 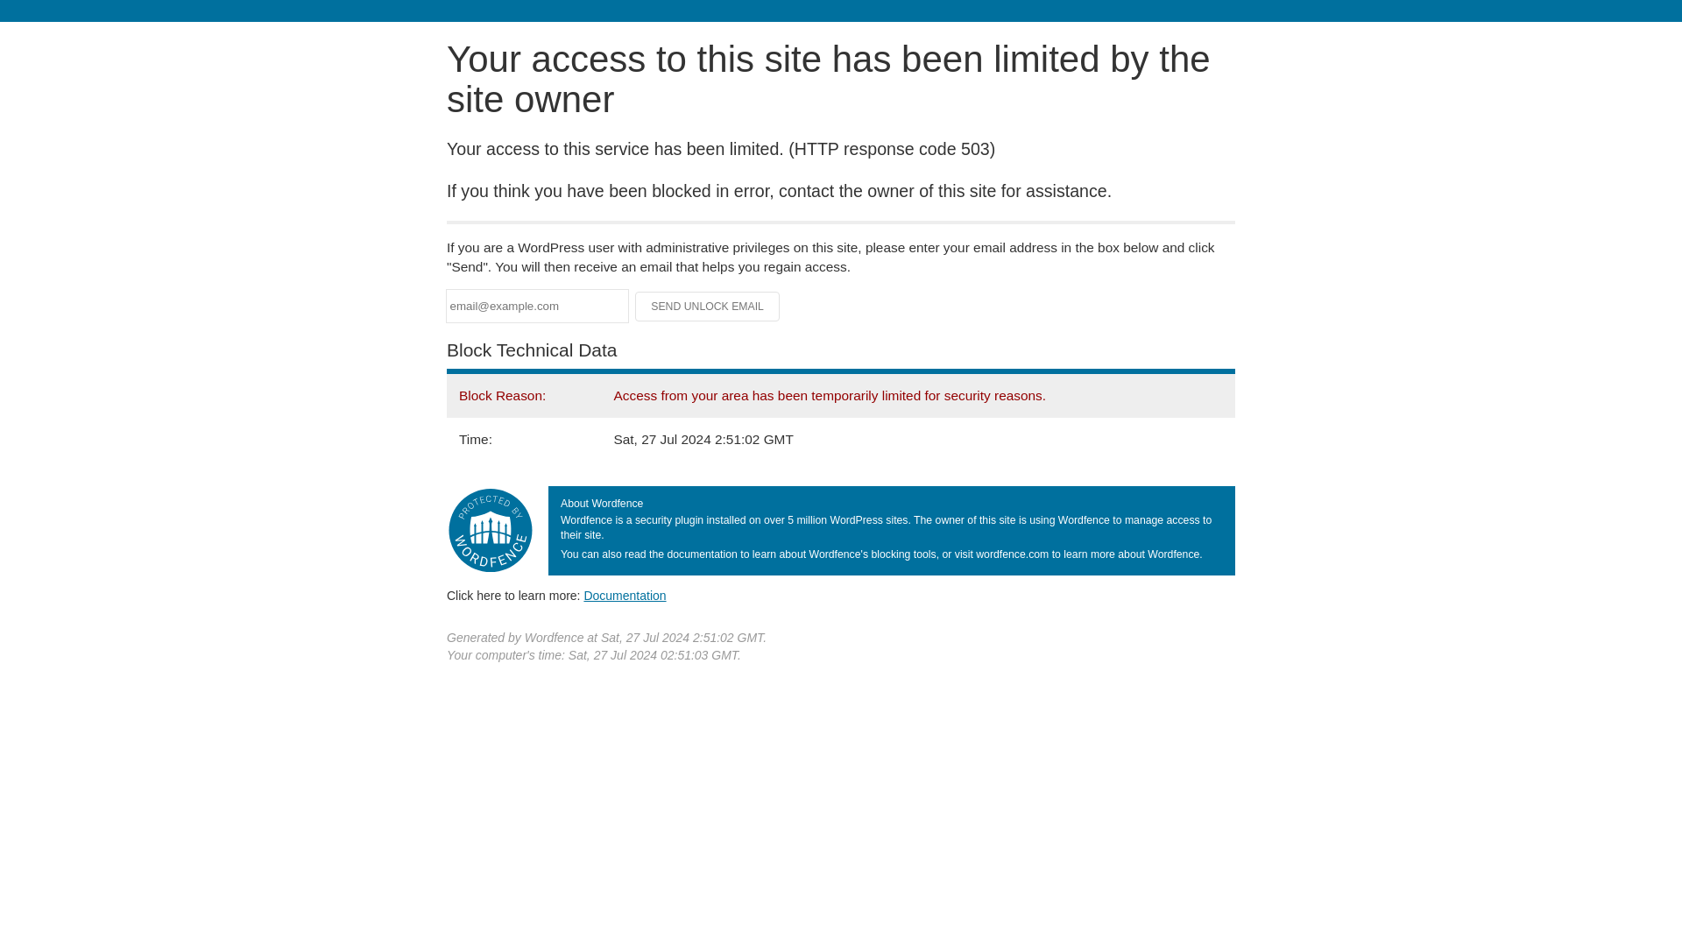 I want to click on Send Unlock Email, so click(x=708, y=307).